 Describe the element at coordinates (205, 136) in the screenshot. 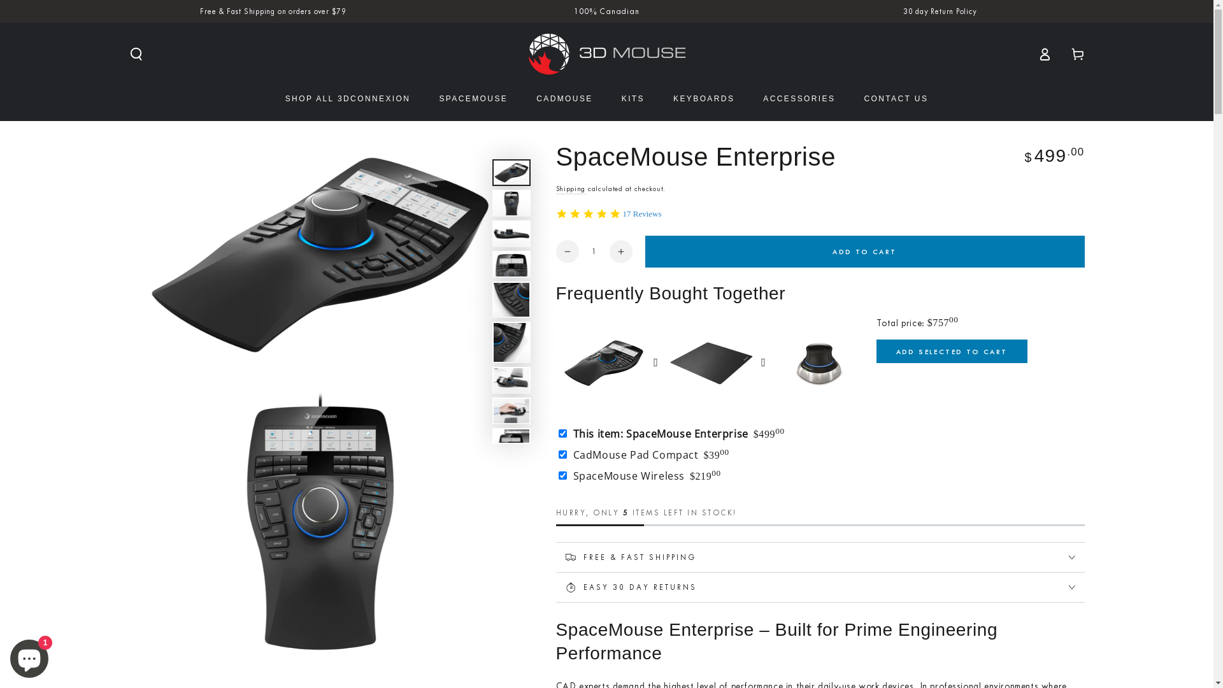

I see `SKIP TO PRODUCT INFORMATION` at that location.